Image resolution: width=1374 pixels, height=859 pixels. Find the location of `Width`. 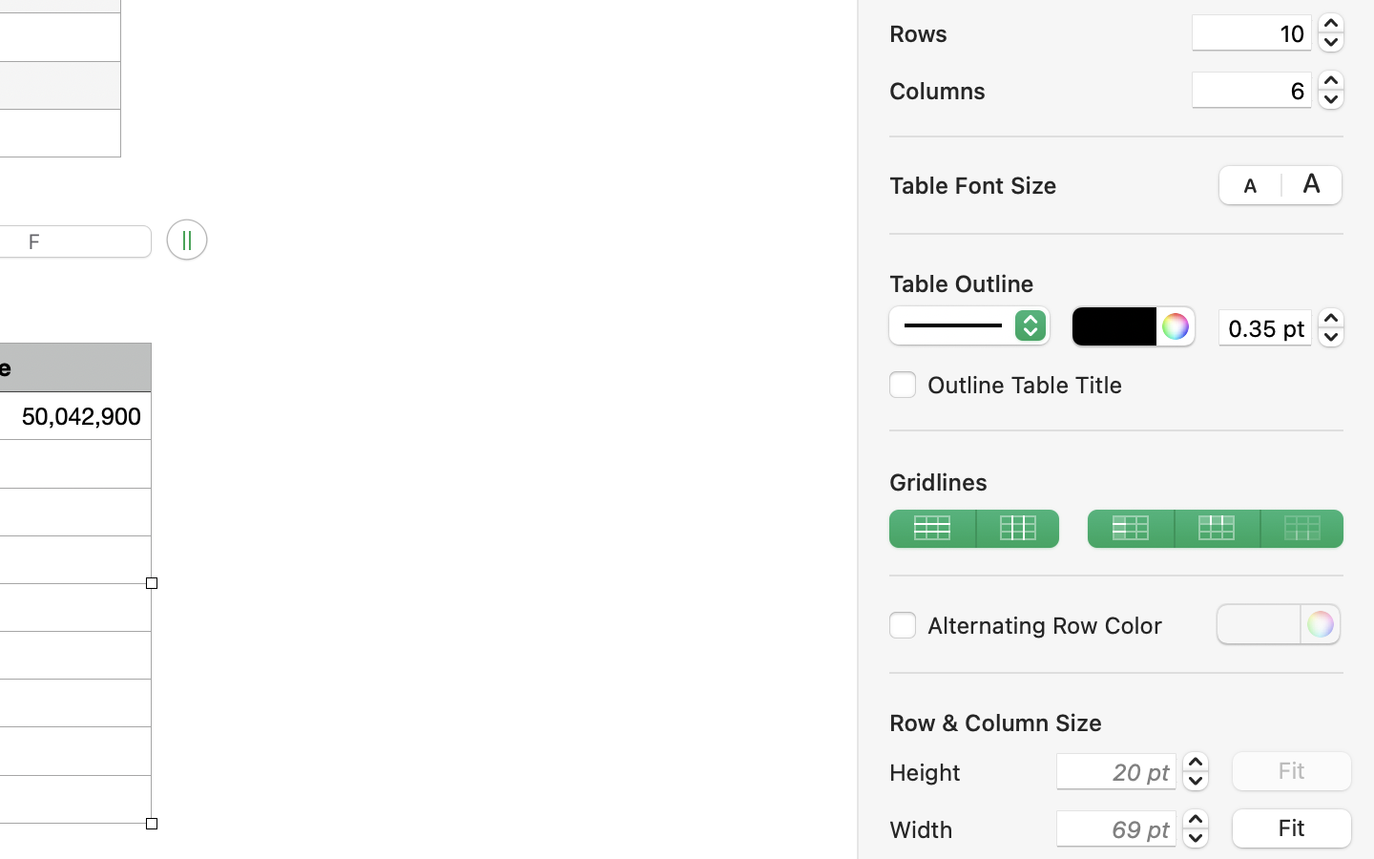

Width is located at coordinates (968, 829).